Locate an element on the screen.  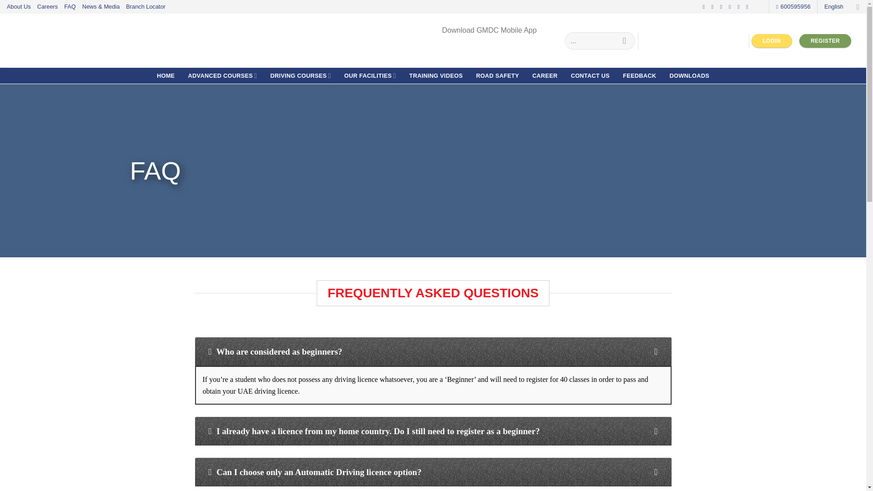
REGISTER is located at coordinates (825, 41).